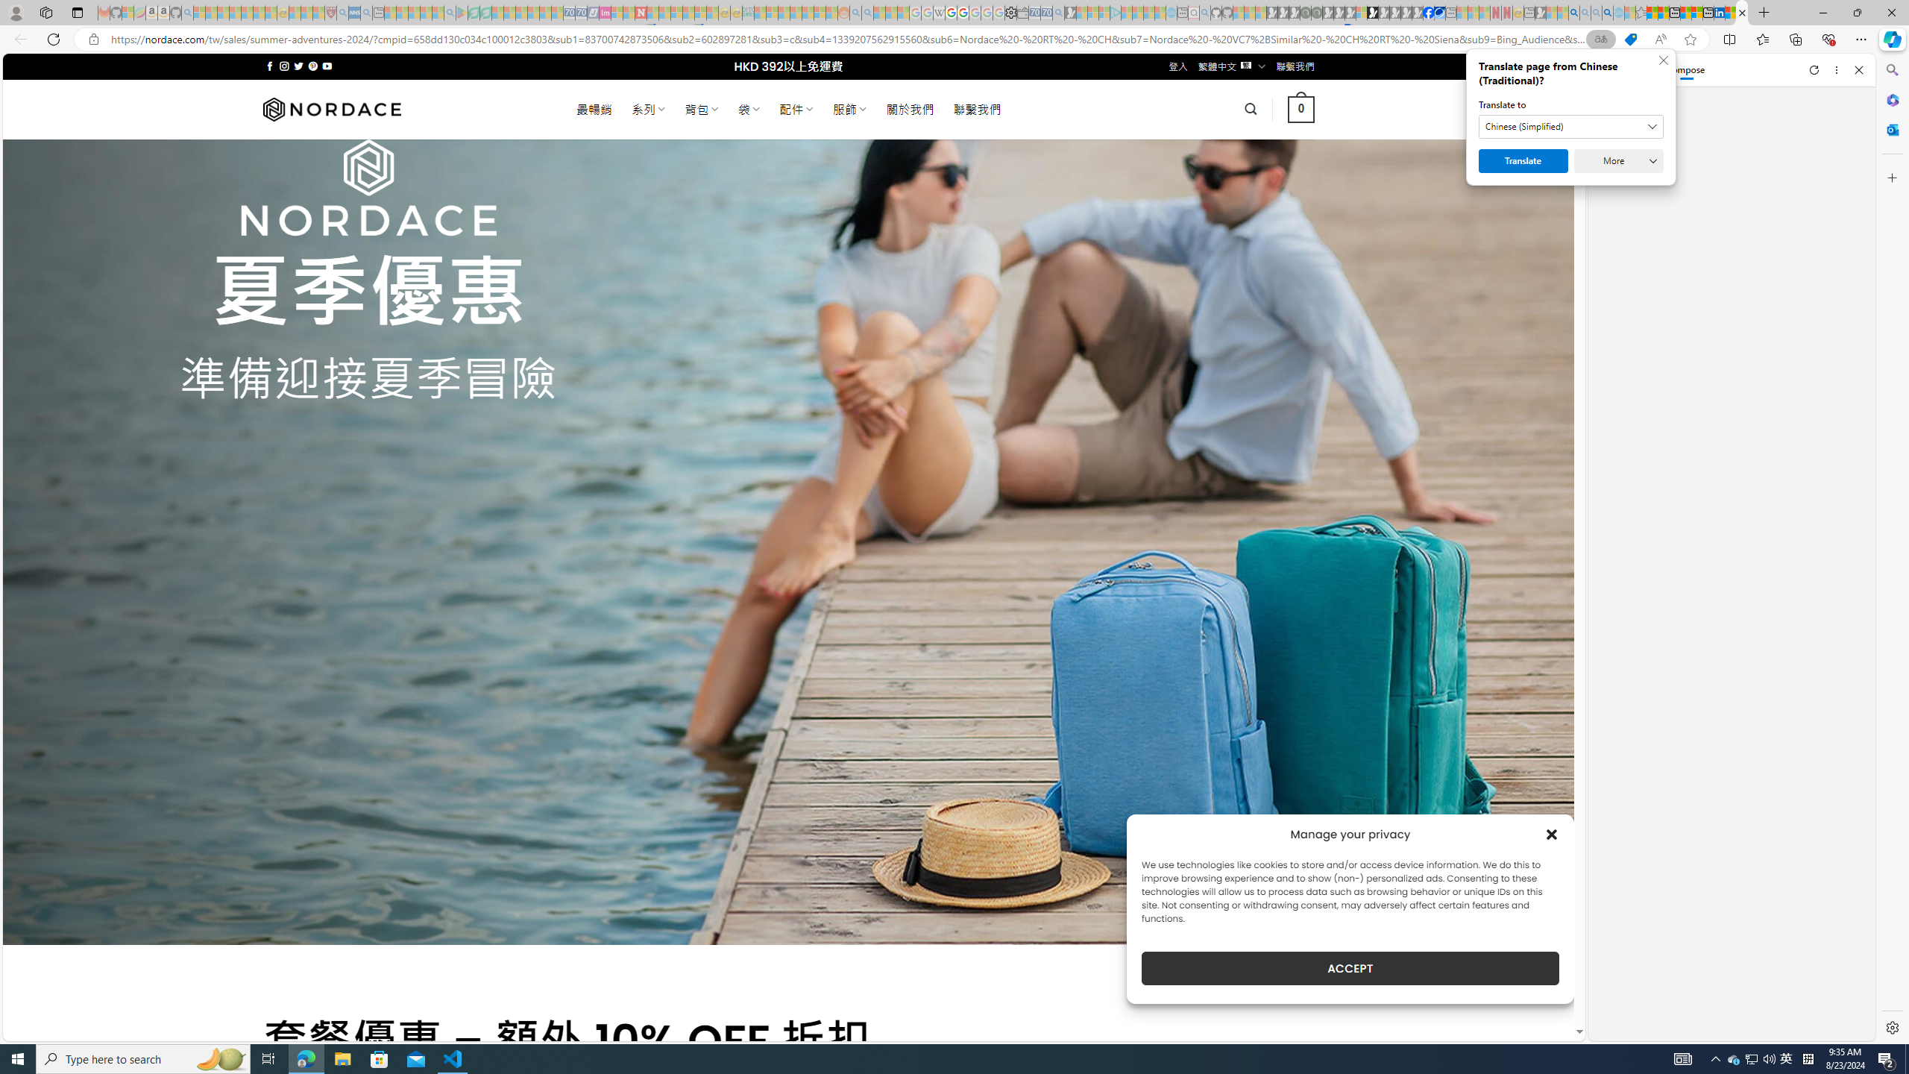 This screenshot has height=1074, width=1909. Describe the element at coordinates (366, 13) in the screenshot. I see `utah sues federal government - Search - Sleeping` at that location.